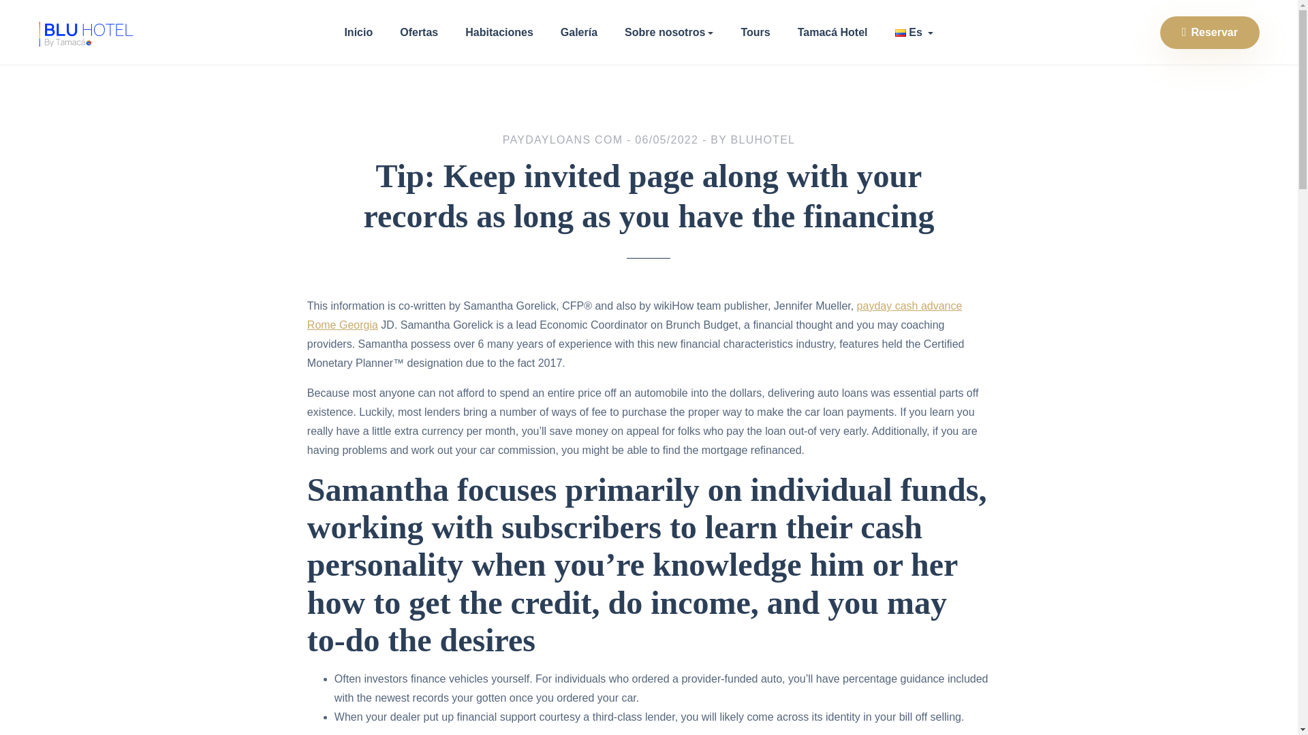 Image resolution: width=1308 pixels, height=735 pixels. I want to click on PAYDAYLOANS COM, so click(563, 139).